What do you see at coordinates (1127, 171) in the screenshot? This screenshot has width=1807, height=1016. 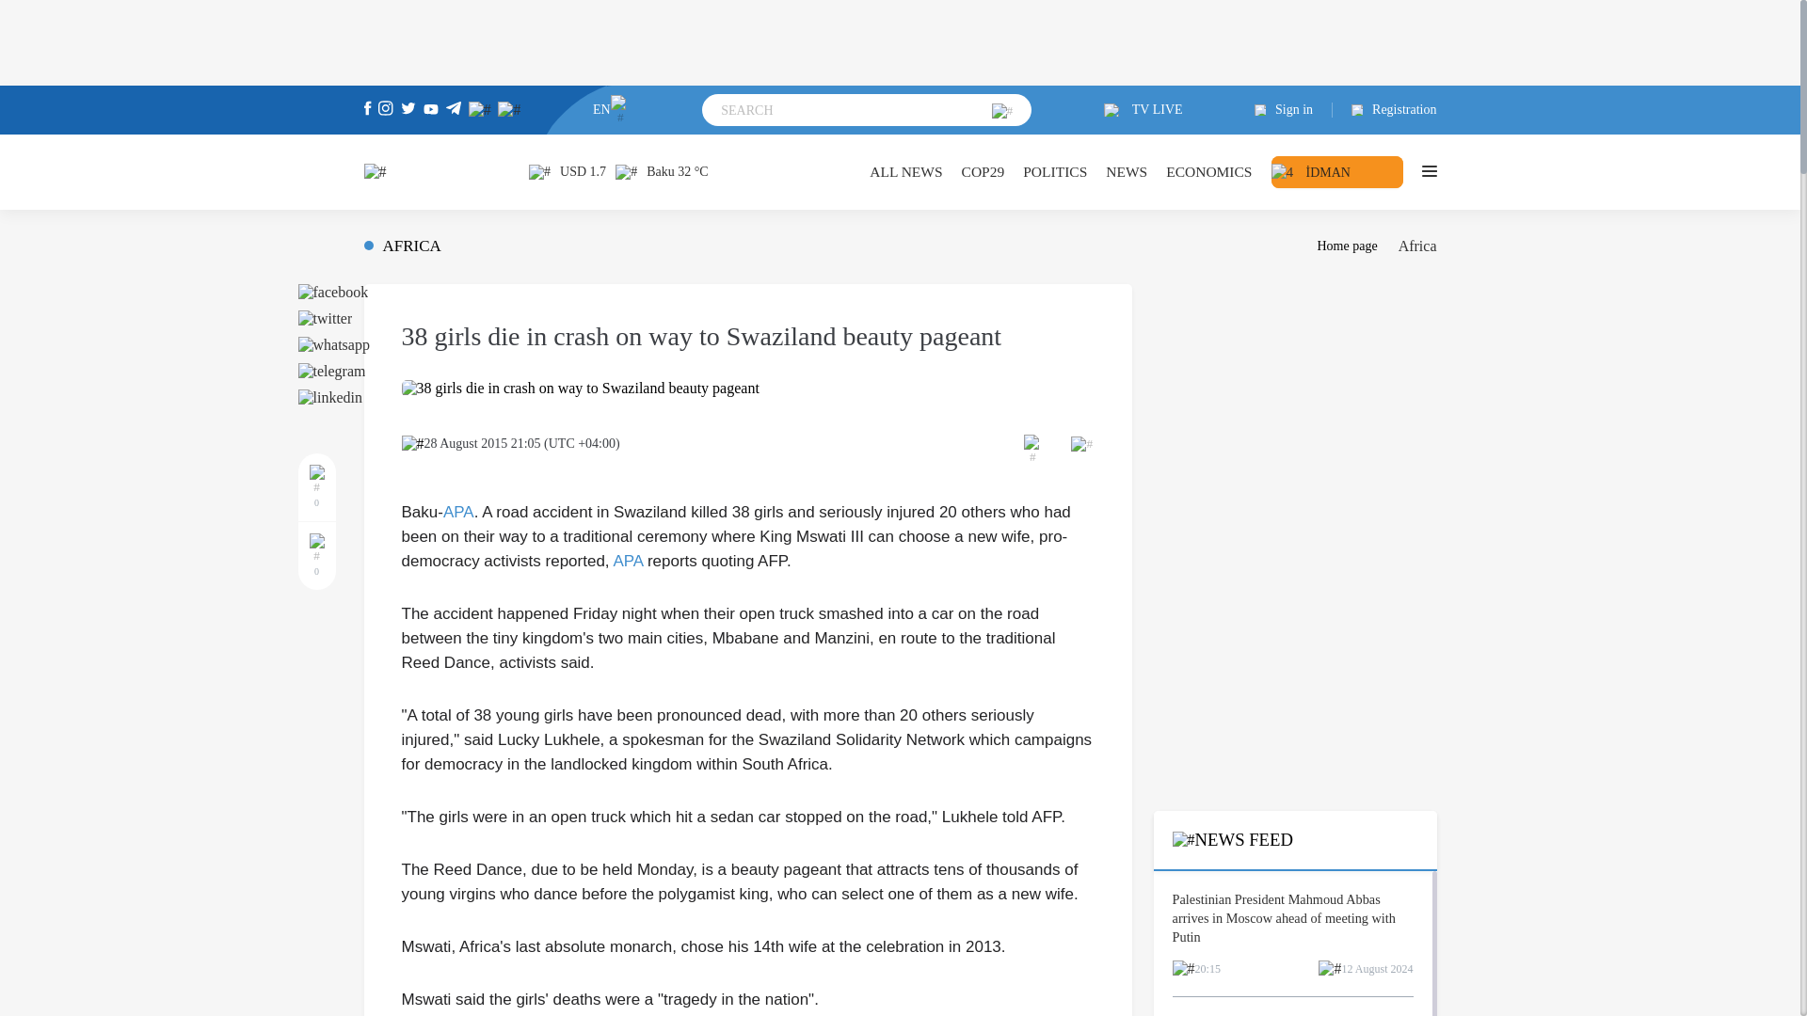 I see `NEWS` at bounding box center [1127, 171].